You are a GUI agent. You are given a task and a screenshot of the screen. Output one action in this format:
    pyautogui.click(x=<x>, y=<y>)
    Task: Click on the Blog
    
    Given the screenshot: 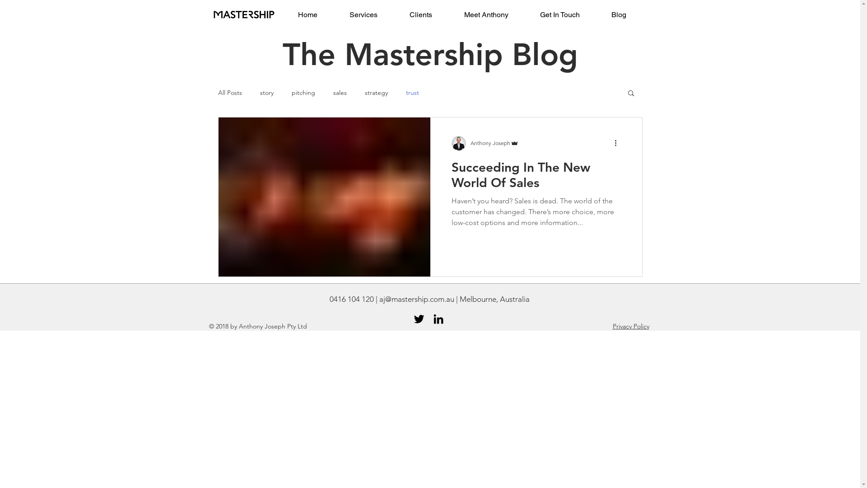 What is the action you would take?
    pyautogui.click(x=619, y=14)
    